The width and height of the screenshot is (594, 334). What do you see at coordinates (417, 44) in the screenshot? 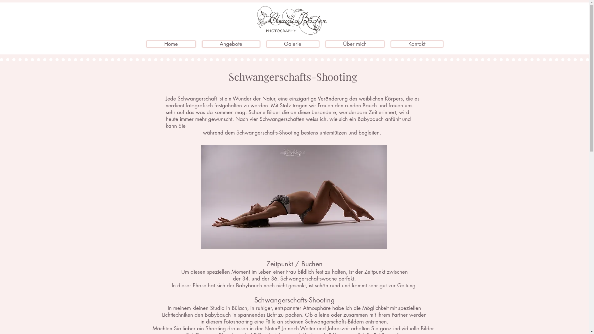
I see `Kontakt` at bounding box center [417, 44].